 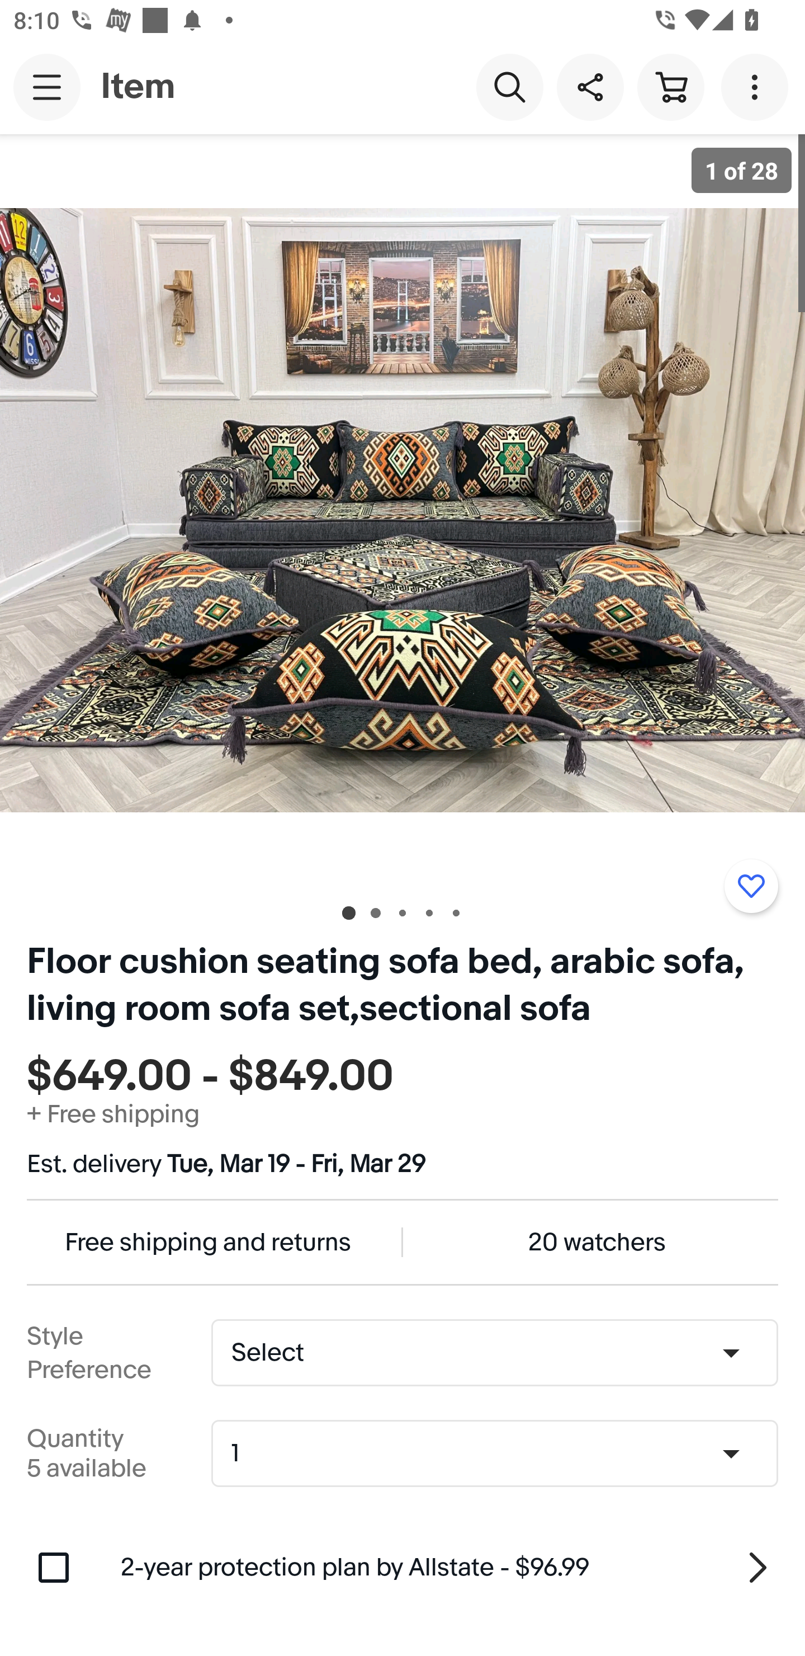 I want to click on 2-year protection plan by Allstate - $96.99, so click(x=449, y=1567).